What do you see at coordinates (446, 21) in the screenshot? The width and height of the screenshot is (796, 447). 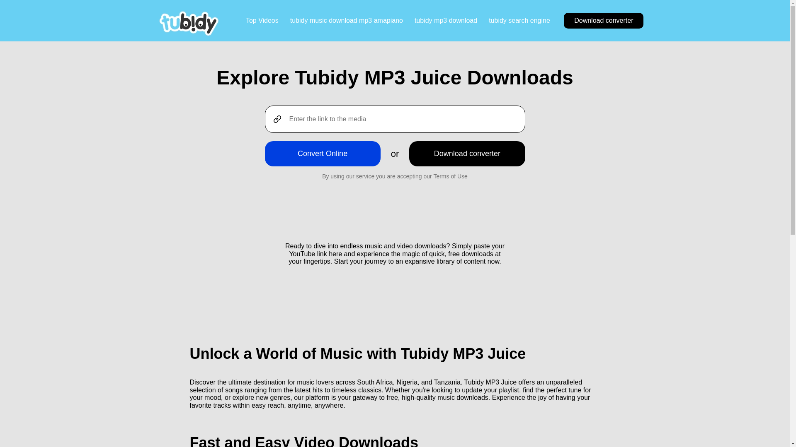 I see `tubidy mp3 download` at bounding box center [446, 21].